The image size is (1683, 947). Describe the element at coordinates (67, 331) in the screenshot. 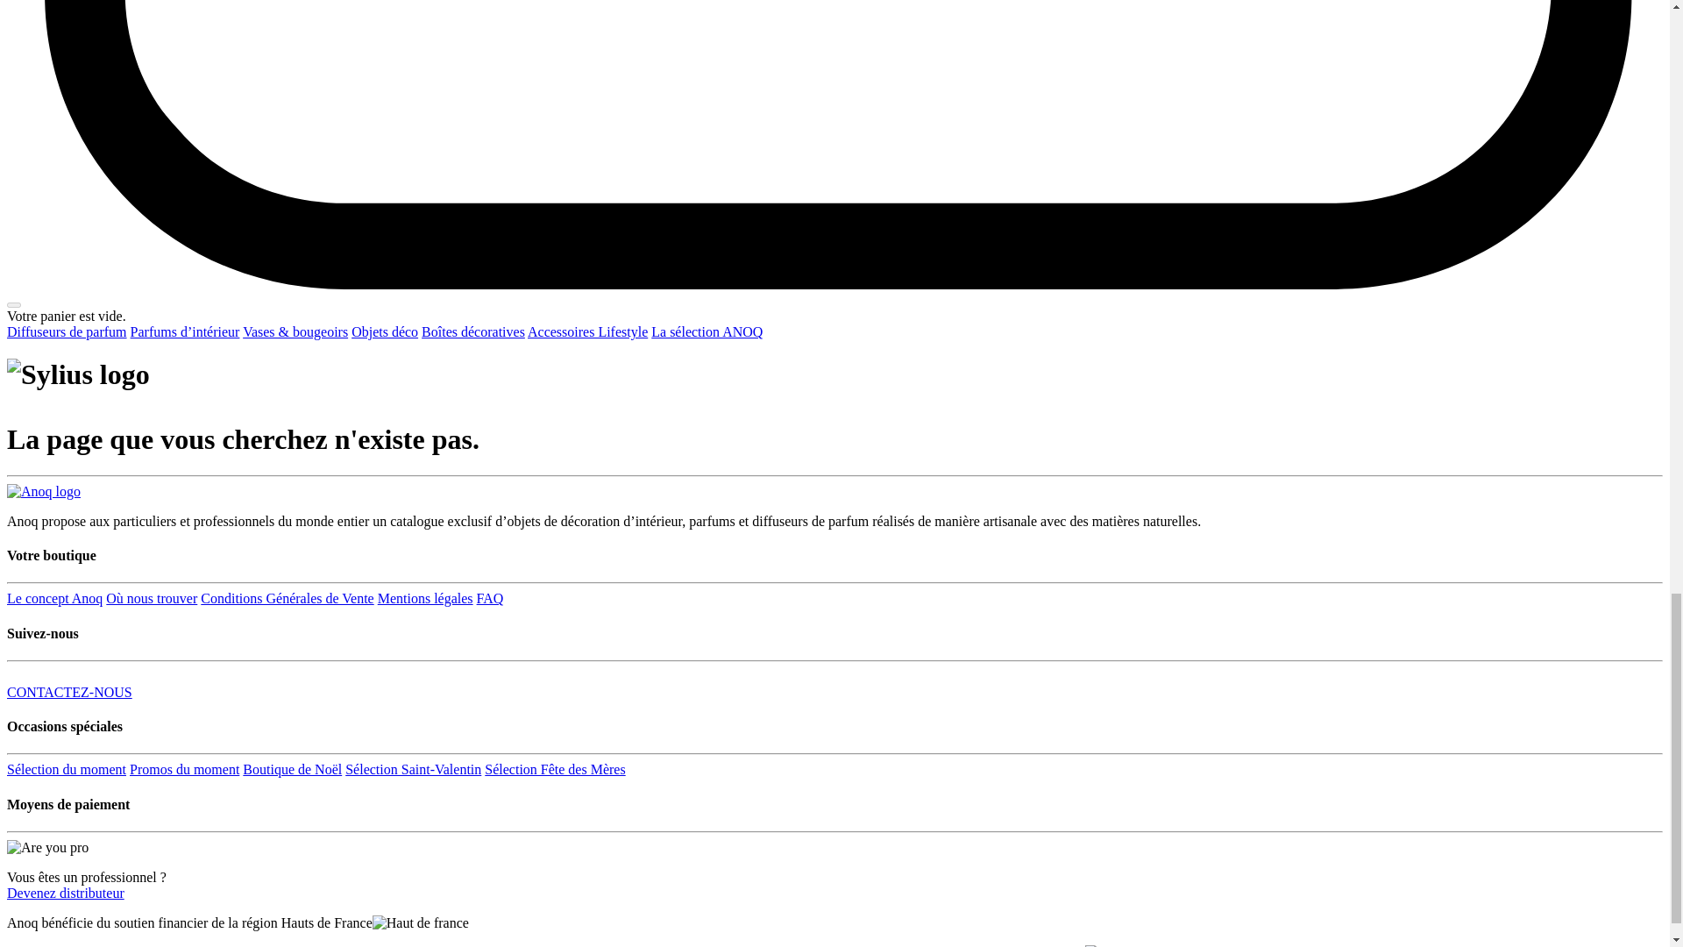

I see `Diffuseurs de parfum` at that location.